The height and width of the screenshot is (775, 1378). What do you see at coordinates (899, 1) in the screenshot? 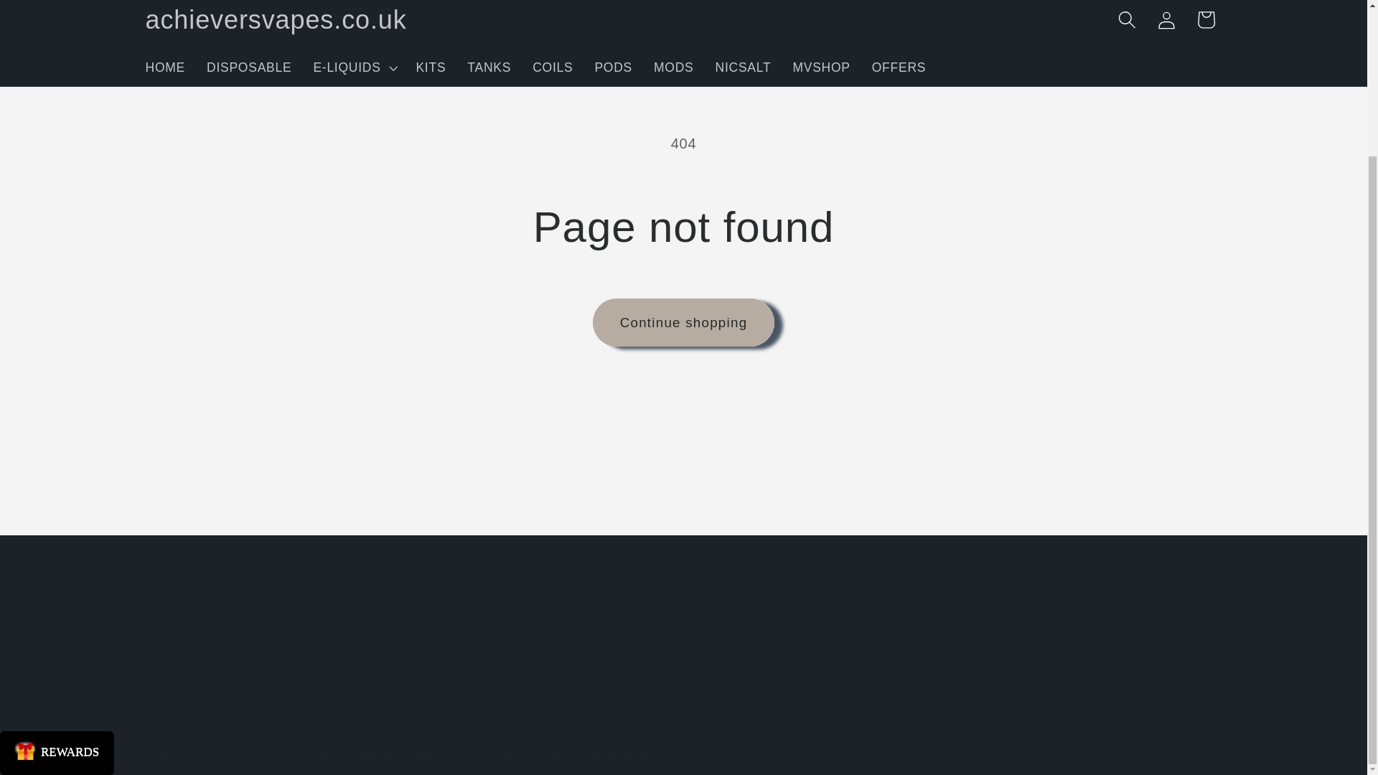
I see `OFFERS` at bounding box center [899, 1].